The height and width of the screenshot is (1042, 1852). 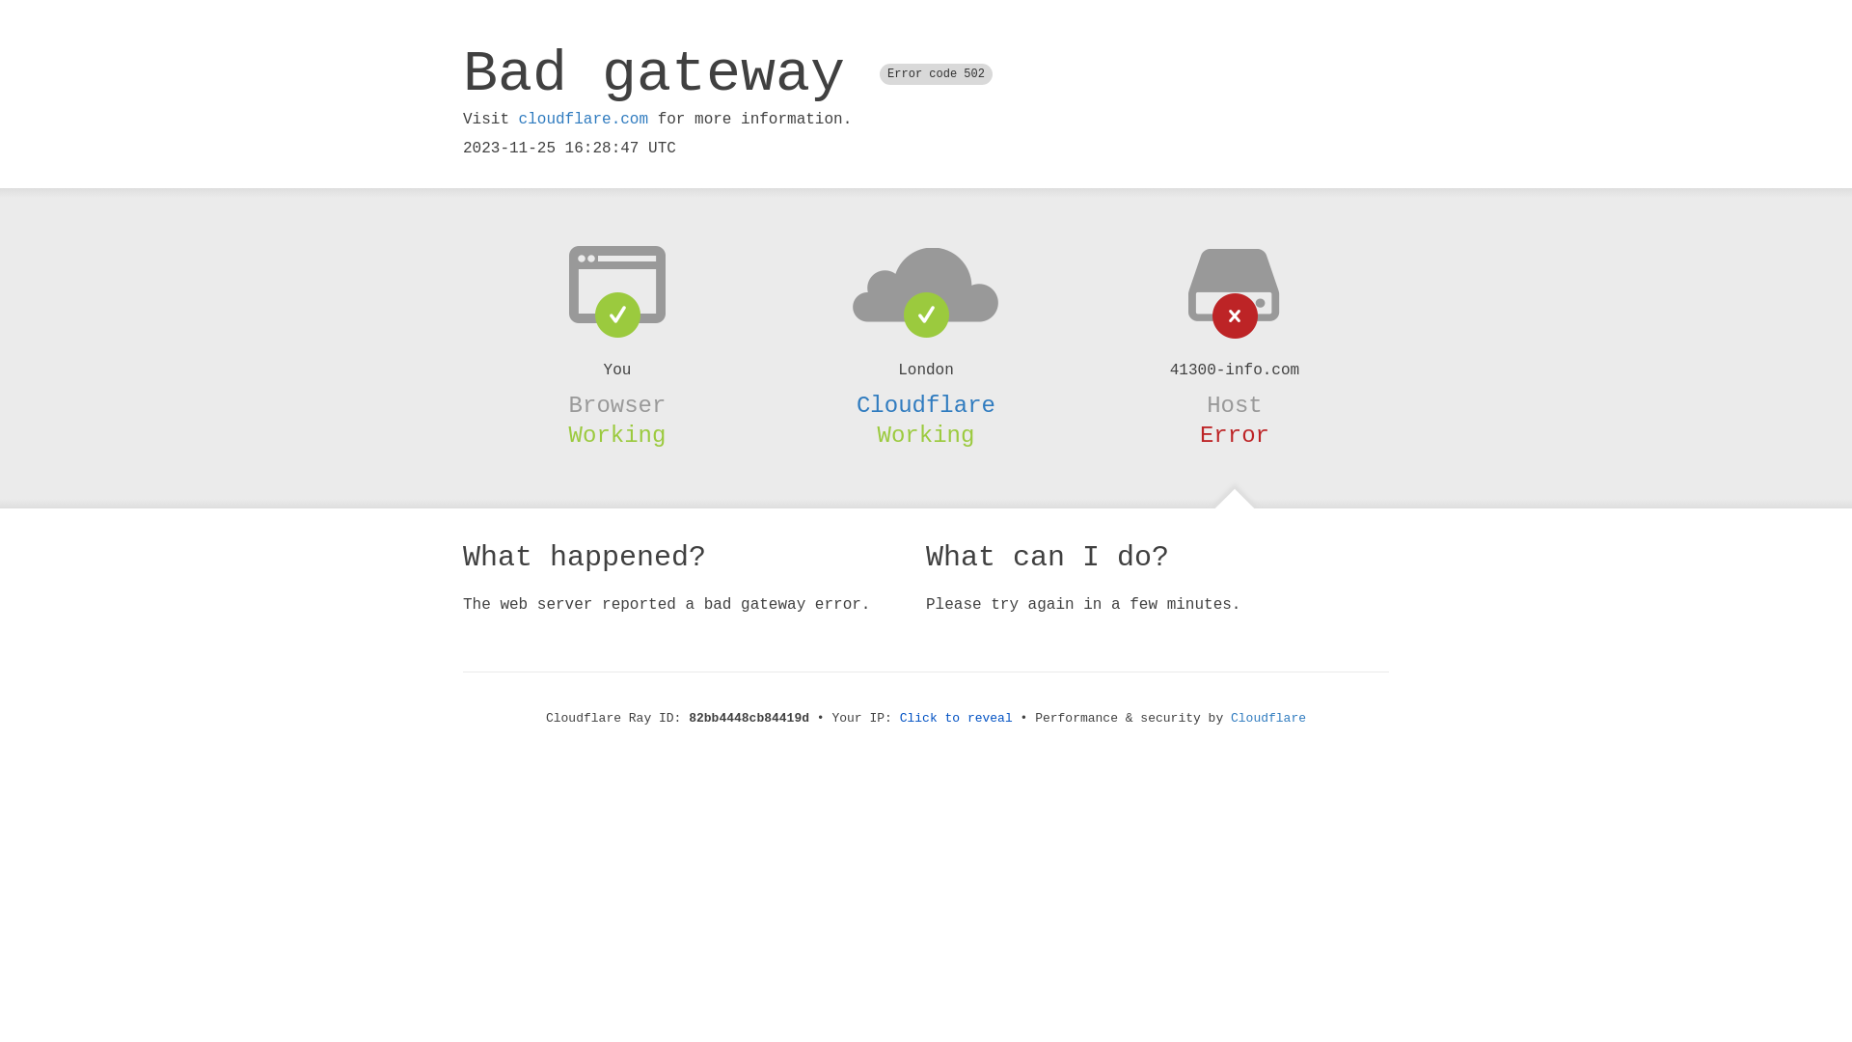 I want to click on cloudflare.com, so click(x=584, y=120).